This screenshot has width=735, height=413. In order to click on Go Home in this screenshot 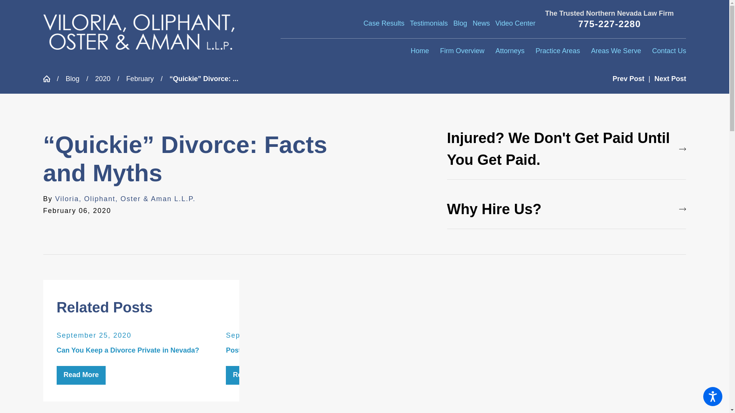, I will do `click(49, 78)`.